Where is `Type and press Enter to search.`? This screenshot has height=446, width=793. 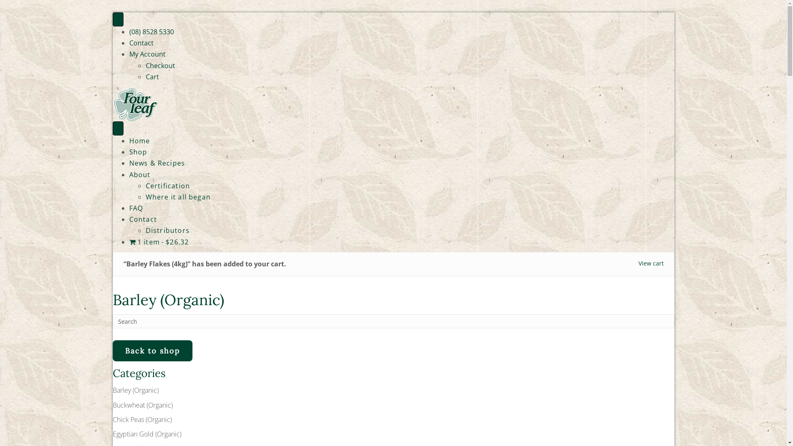
Type and press Enter to search. is located at coordinates (393, 321).